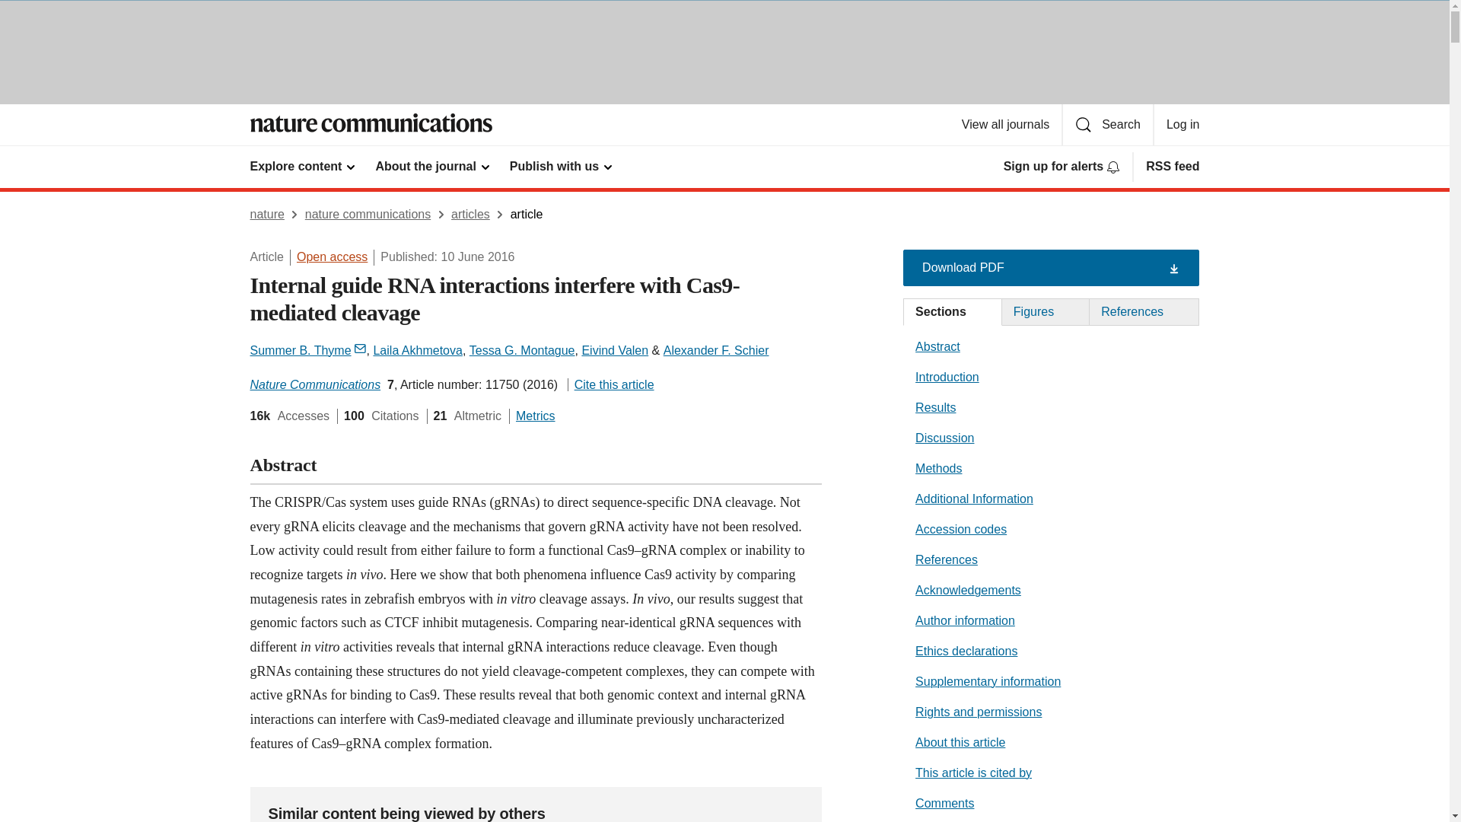 Image resolution: width=1461 pixels, height=822 pixels. Describe the element at coordinates (1108, 124) in the screenshot. I see `Search` at that location.